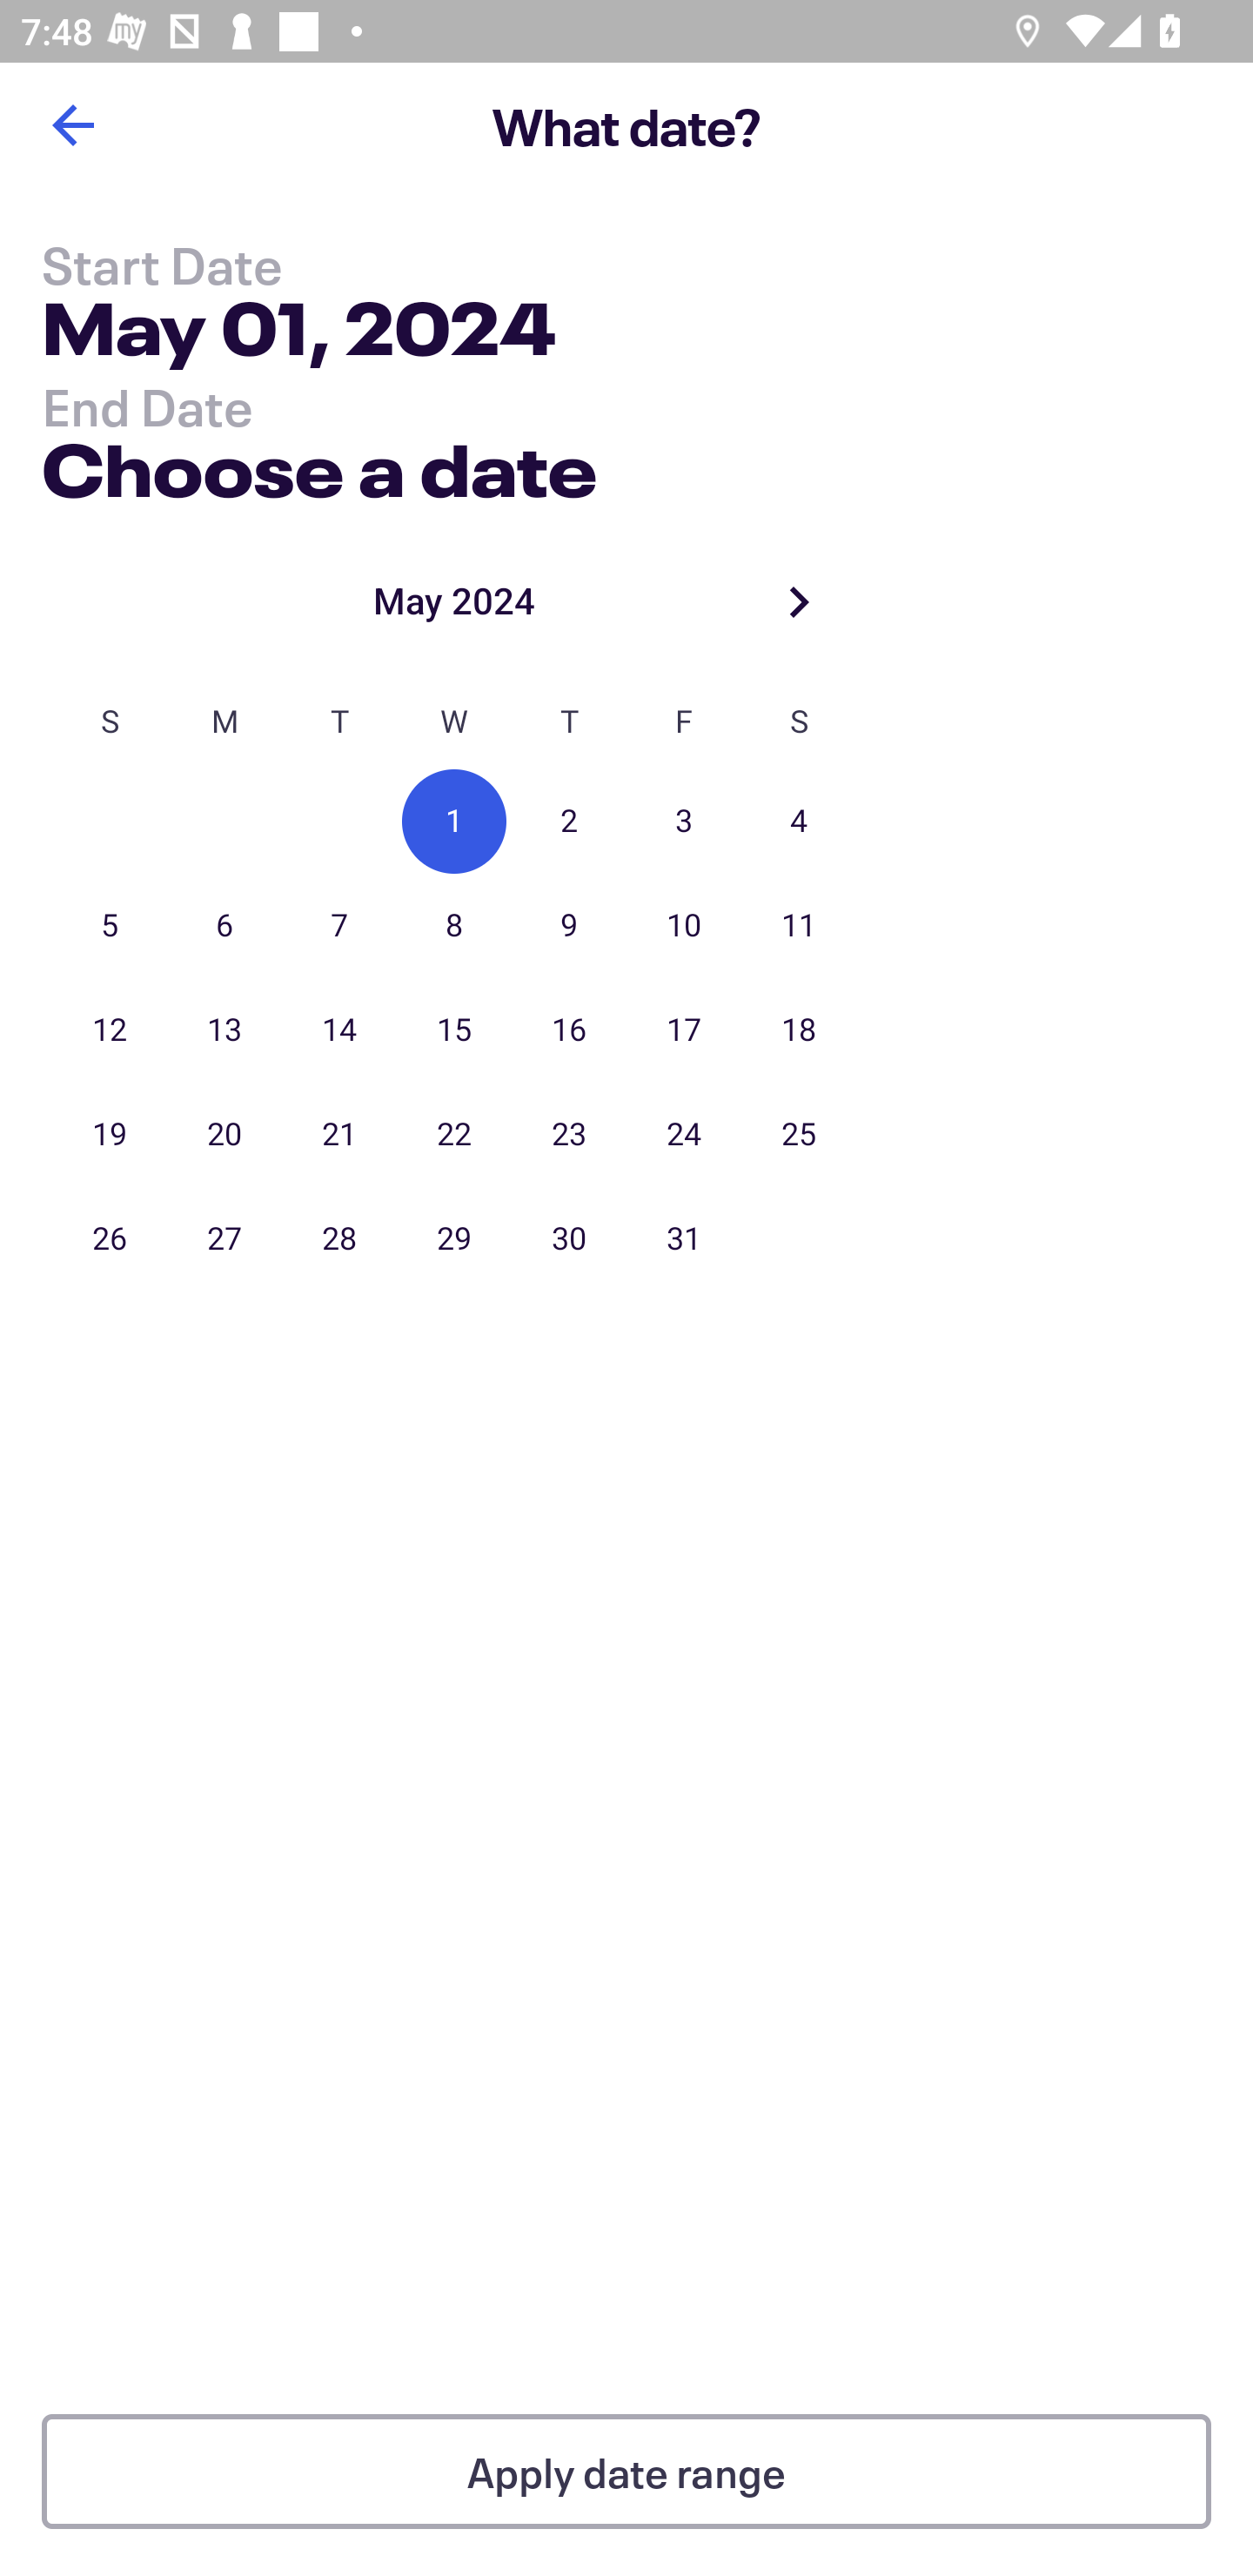 The width and height of the screenshot is (1253, 2576). What do you see at coordinates (684, 822) in the screenshot?
I see `3 03 May 2024` at bounding box center [684, 822].